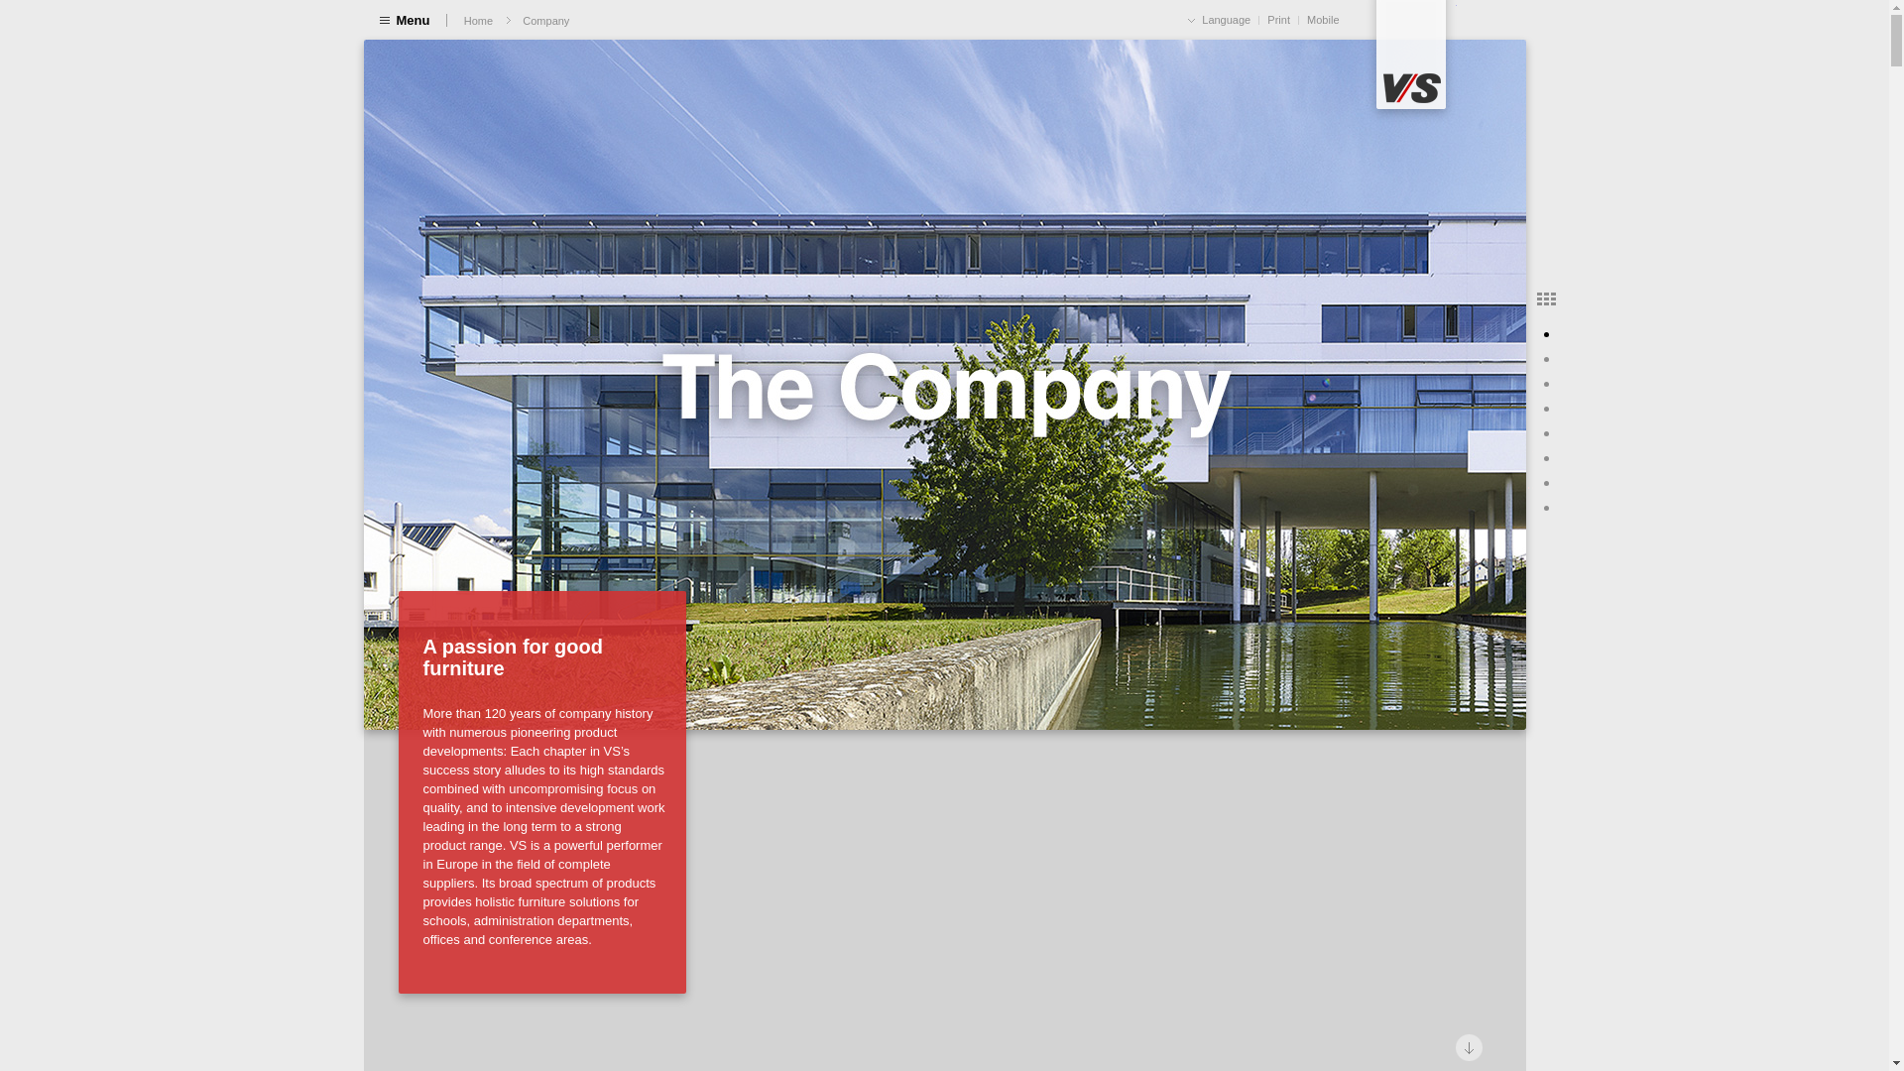  What do you see at coordinates (405, 18) in the screenshot?
I see `Menu` at bounding box center [405, 18].